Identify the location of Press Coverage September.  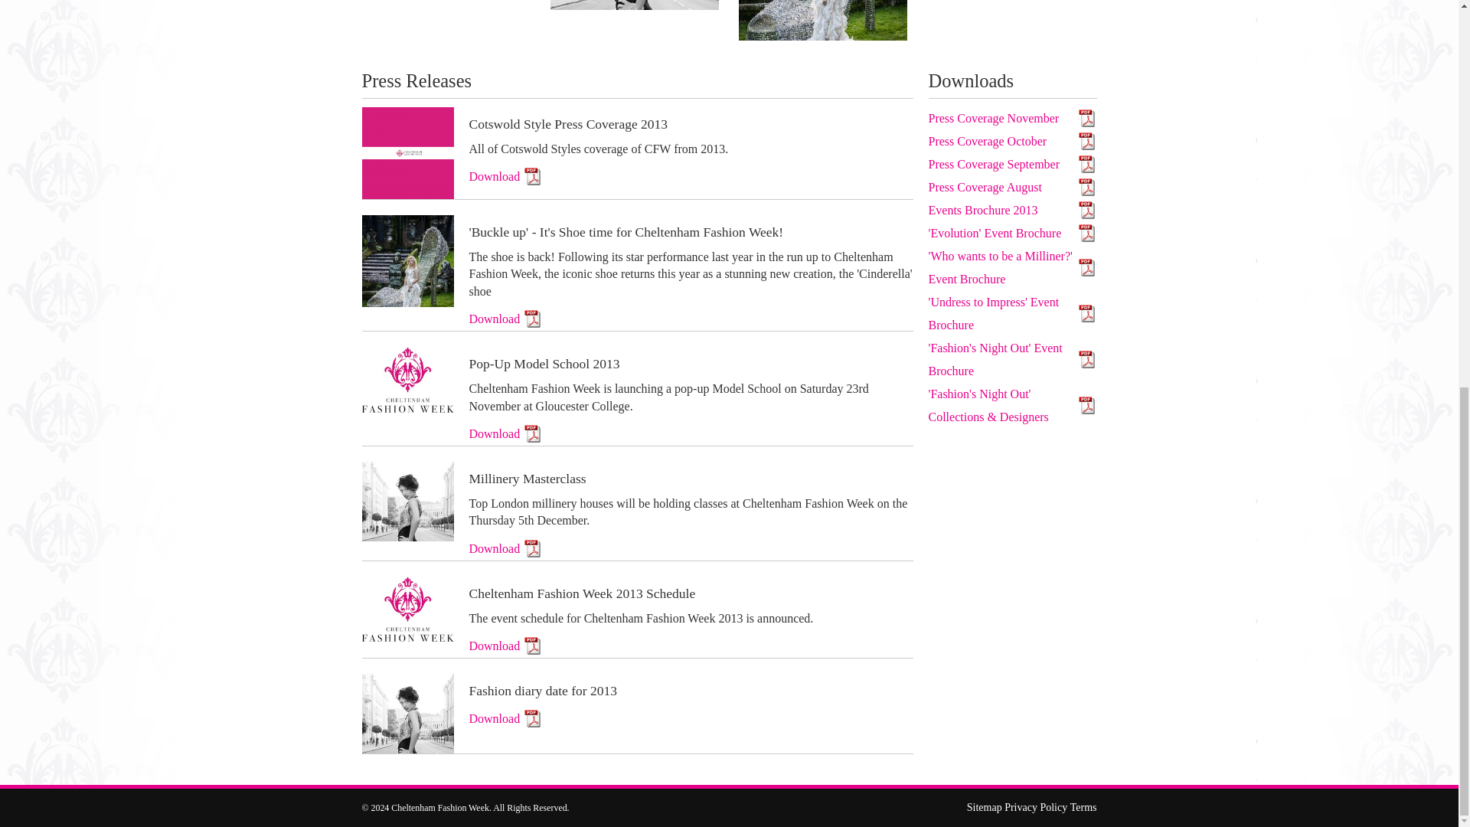
(1012, 164).